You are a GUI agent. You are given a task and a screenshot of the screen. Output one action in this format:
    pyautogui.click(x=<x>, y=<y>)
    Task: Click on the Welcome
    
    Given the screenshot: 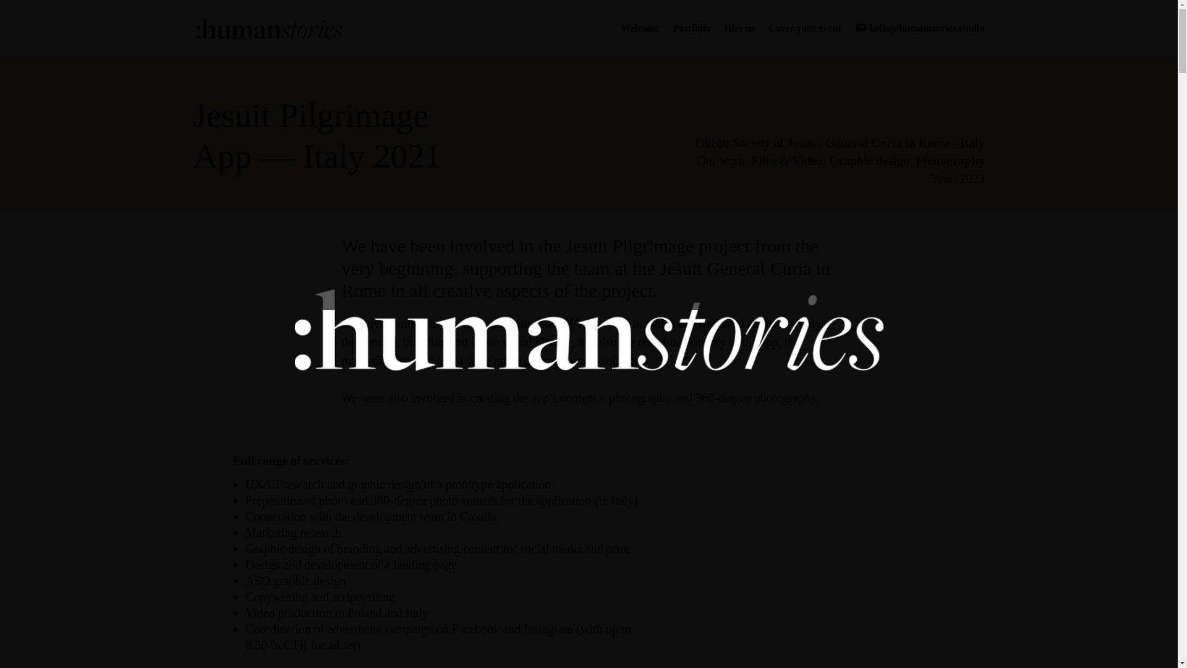 What is the action you would take?
    pyautogui.click(x=639, y=37)
    